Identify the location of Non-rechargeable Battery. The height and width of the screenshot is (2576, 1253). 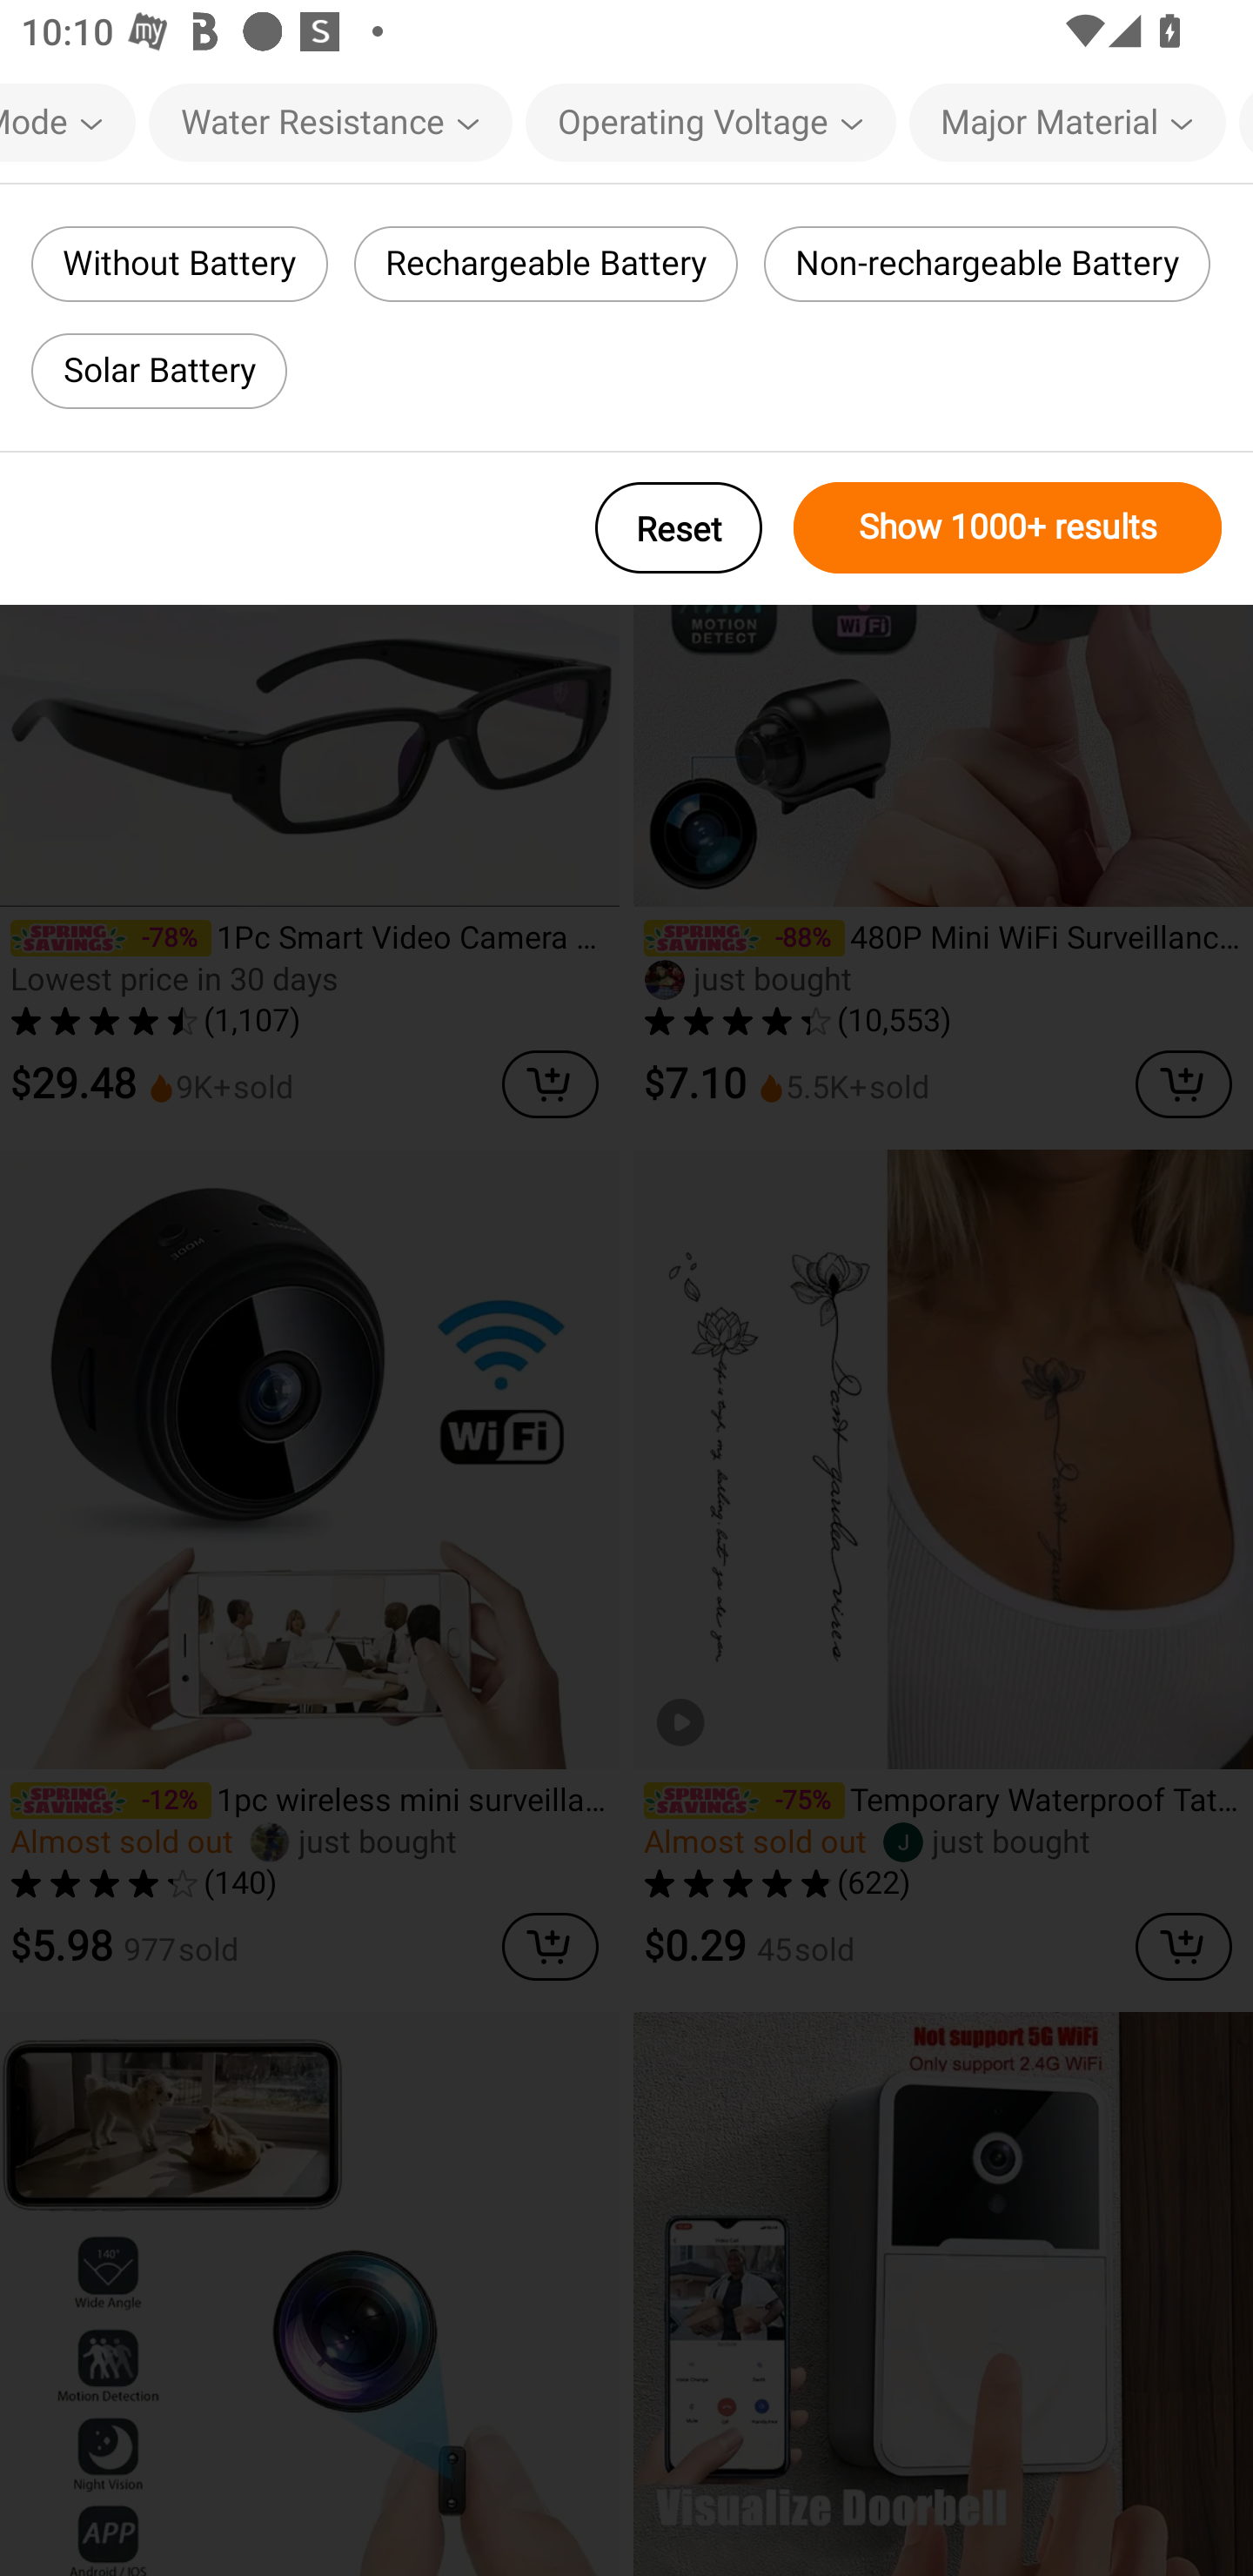
(987, 264).